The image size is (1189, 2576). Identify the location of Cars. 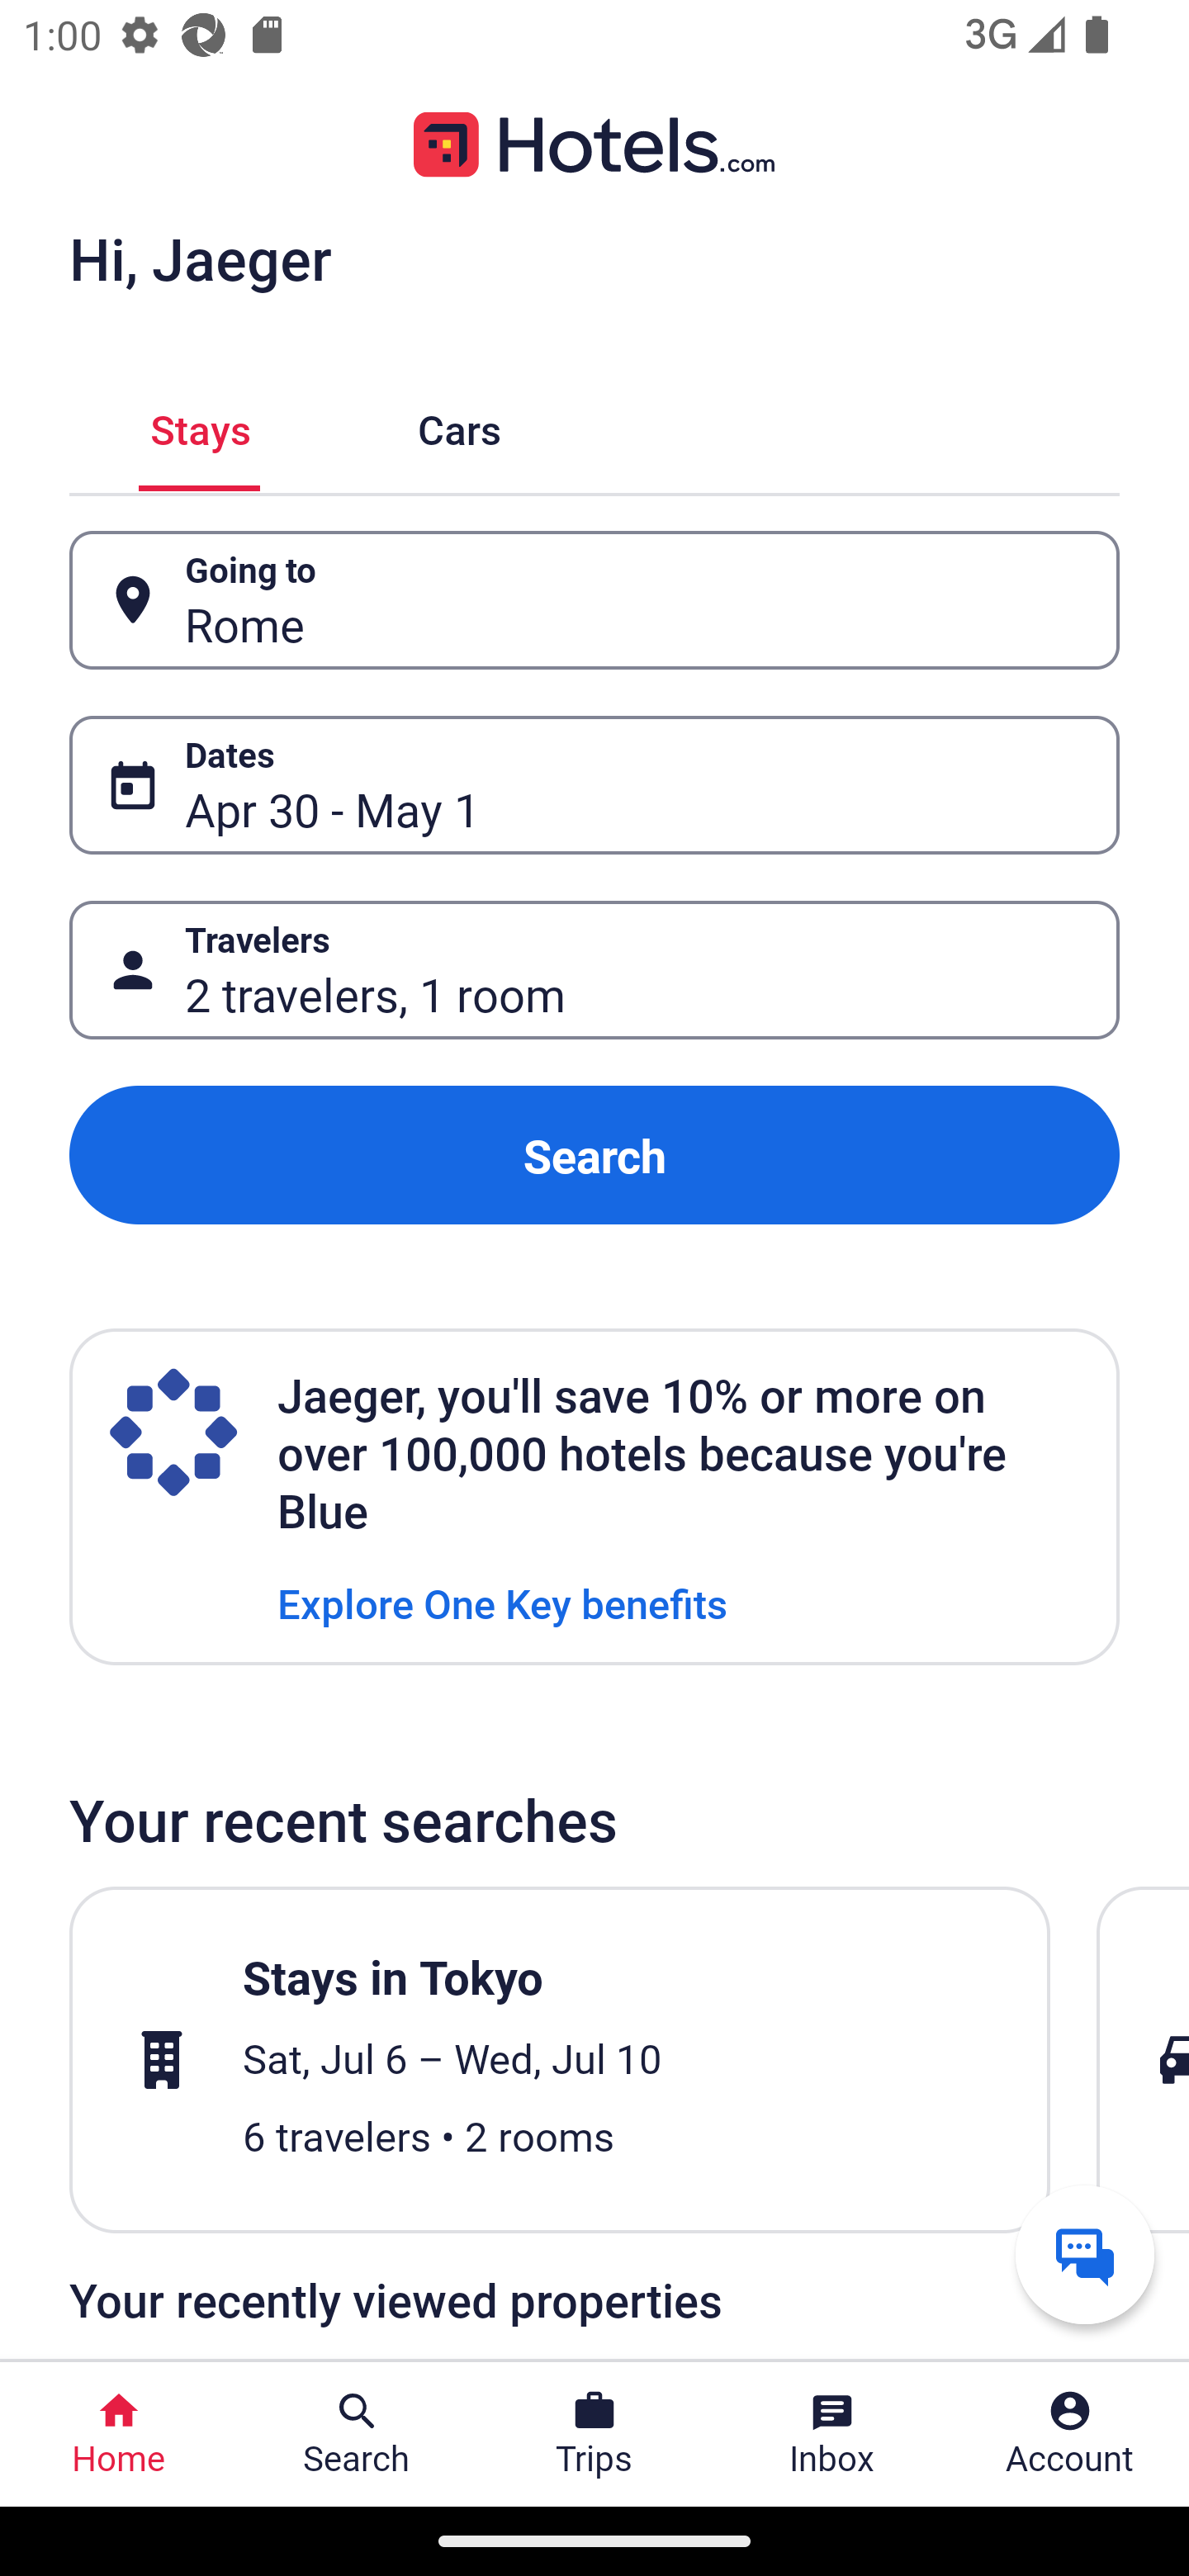
(459, 426).